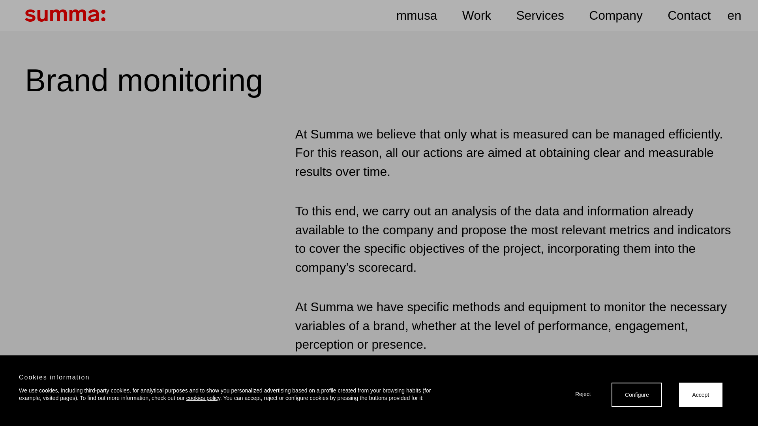 Image resolution: width=758 pixels, height=426 pixels. I want to click on Work, so click(477, 16).